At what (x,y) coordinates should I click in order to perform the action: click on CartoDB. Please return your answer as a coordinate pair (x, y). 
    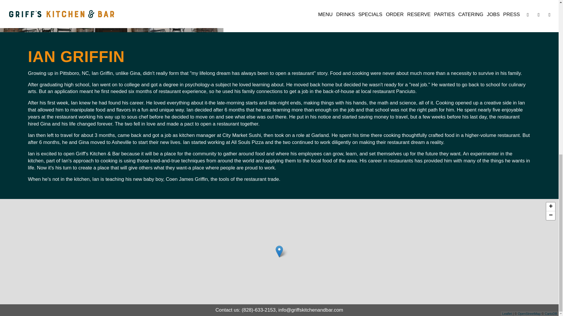
    Looking at the image, I should click on (551, 313).